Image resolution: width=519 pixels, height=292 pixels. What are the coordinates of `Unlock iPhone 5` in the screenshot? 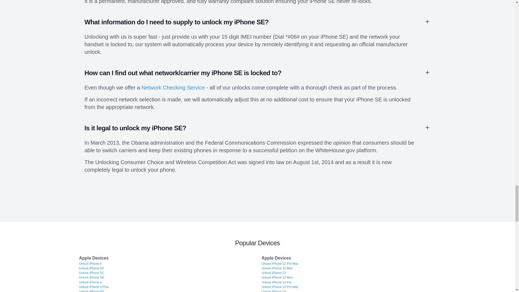 It's located at (90, 263).